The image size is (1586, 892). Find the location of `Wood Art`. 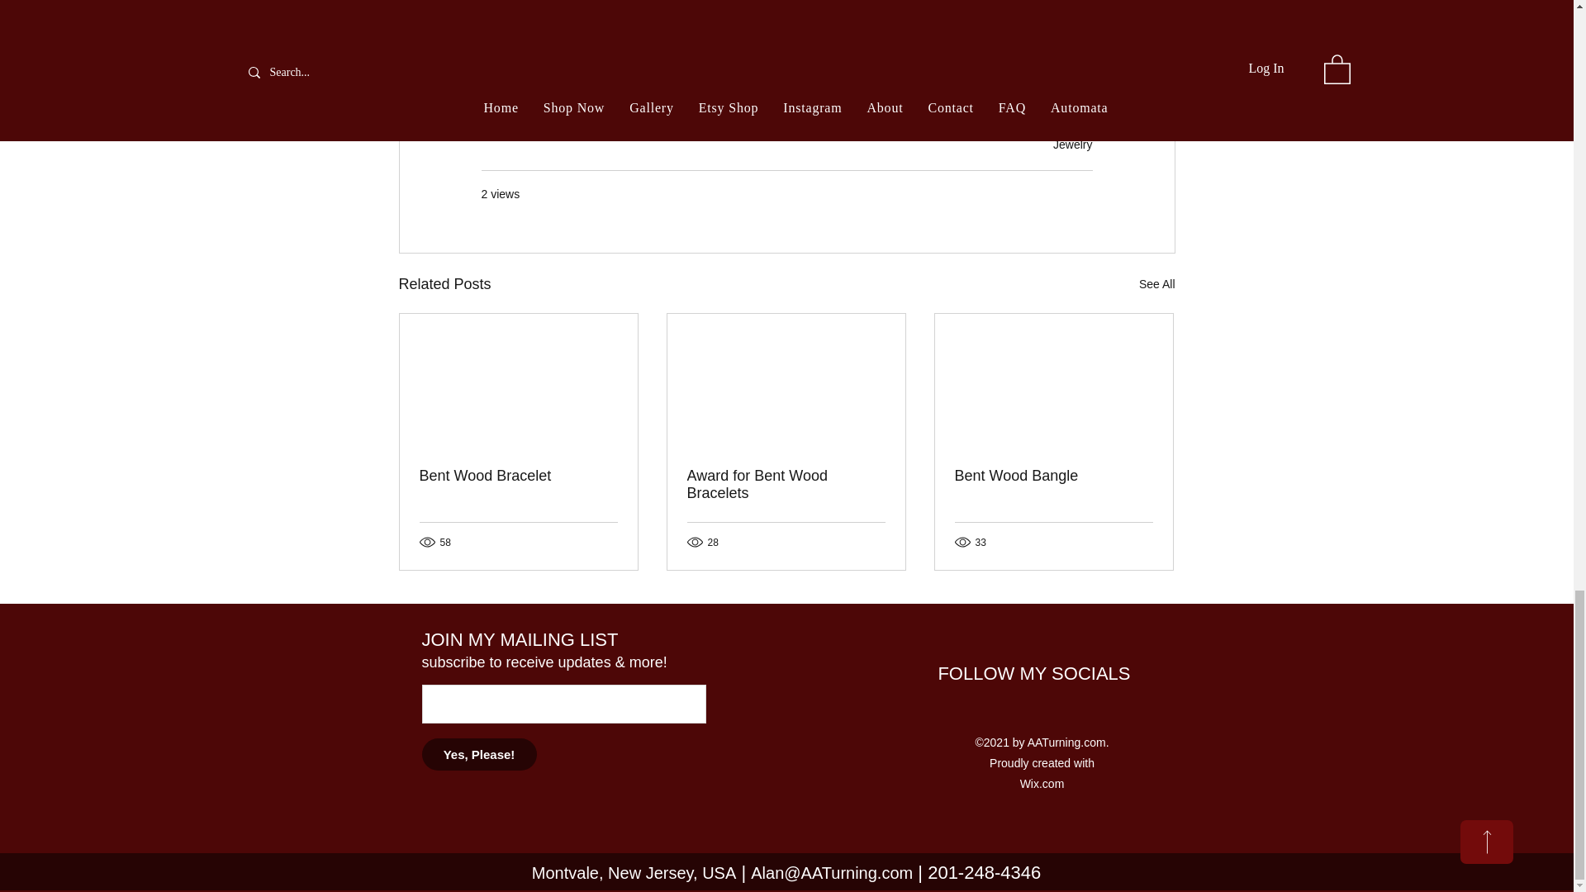

Wood Art is located at coordinates (772, 51).